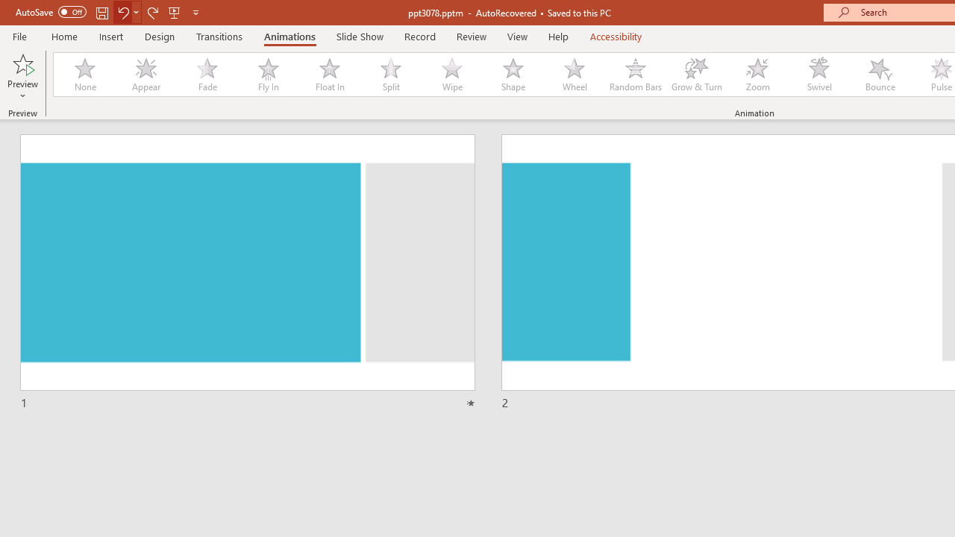  I want to click on Fade, so click(207, 75).